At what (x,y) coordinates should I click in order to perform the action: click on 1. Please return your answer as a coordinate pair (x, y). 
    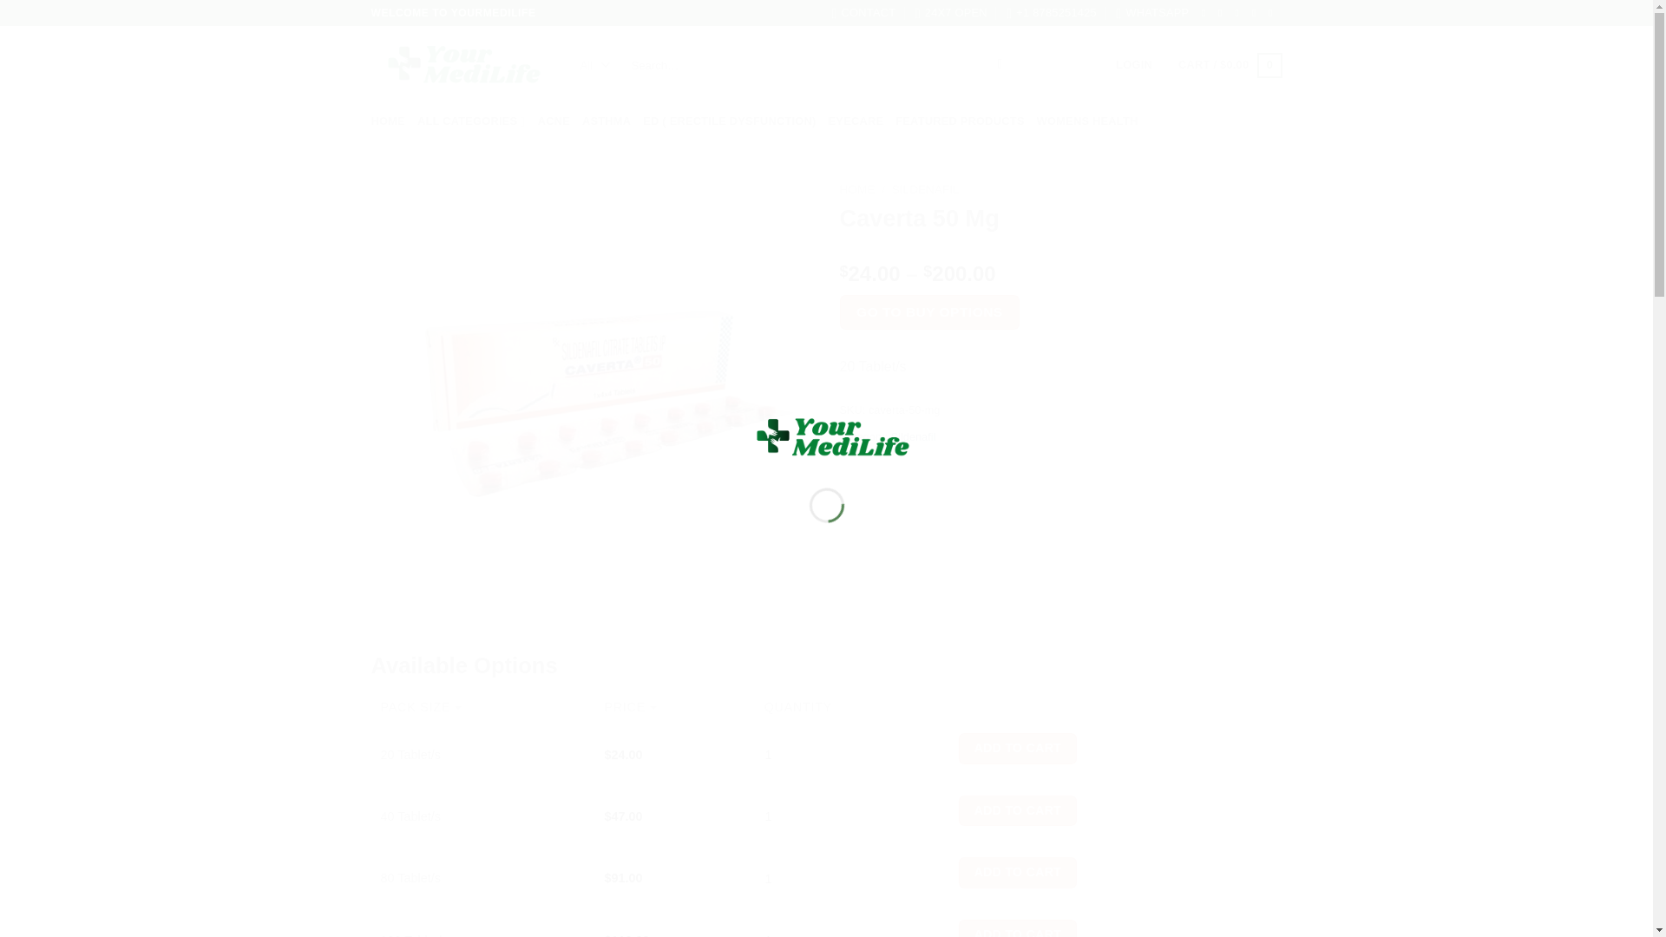
    Looking at the image, I should click on (786, 817).